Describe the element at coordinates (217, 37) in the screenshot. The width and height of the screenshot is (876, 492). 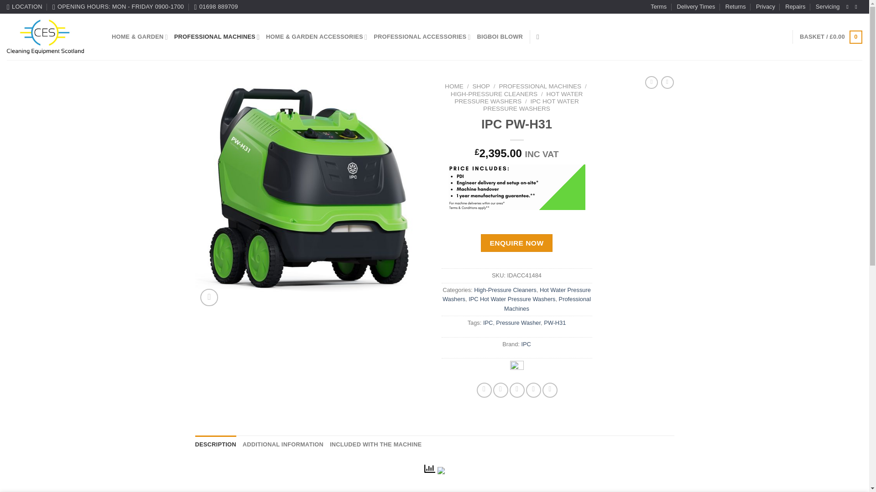
I see `PROFESSIONAL MACHINES` at that location.